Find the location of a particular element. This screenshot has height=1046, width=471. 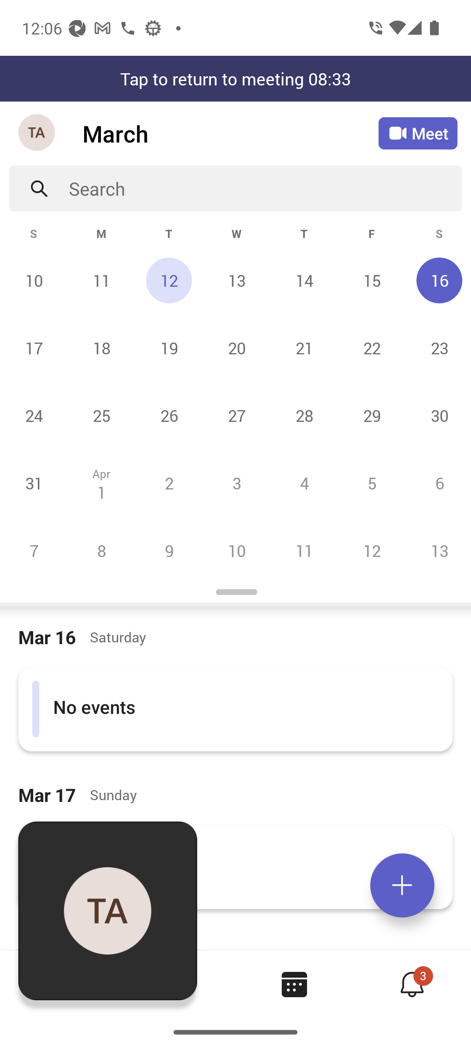

Sunday, April 7 7 is located at coordinates (34, 550).